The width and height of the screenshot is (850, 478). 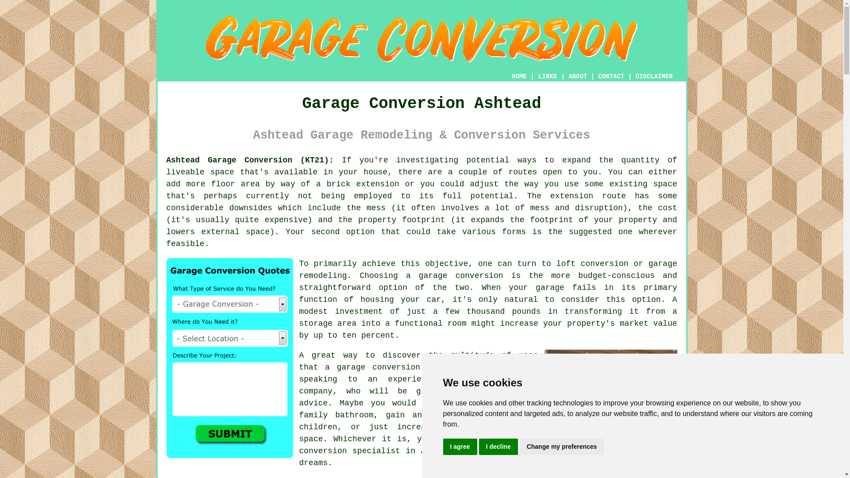 What do you see at coordinates (461, 275) in the screenshot?
I see `garage conversion` at bounding box center [461, 275].